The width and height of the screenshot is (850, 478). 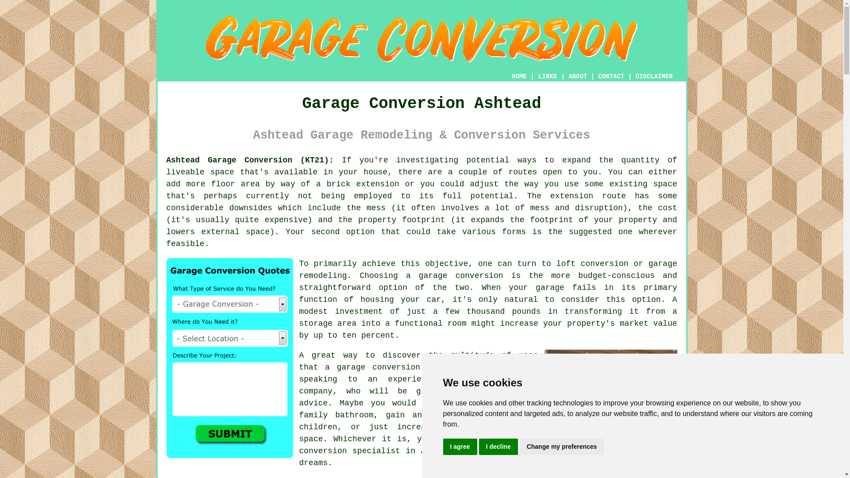 What do you see at coordinates (461, 275) in the screenshot?
I see `garage conversion` at bounding box center [461, 275].